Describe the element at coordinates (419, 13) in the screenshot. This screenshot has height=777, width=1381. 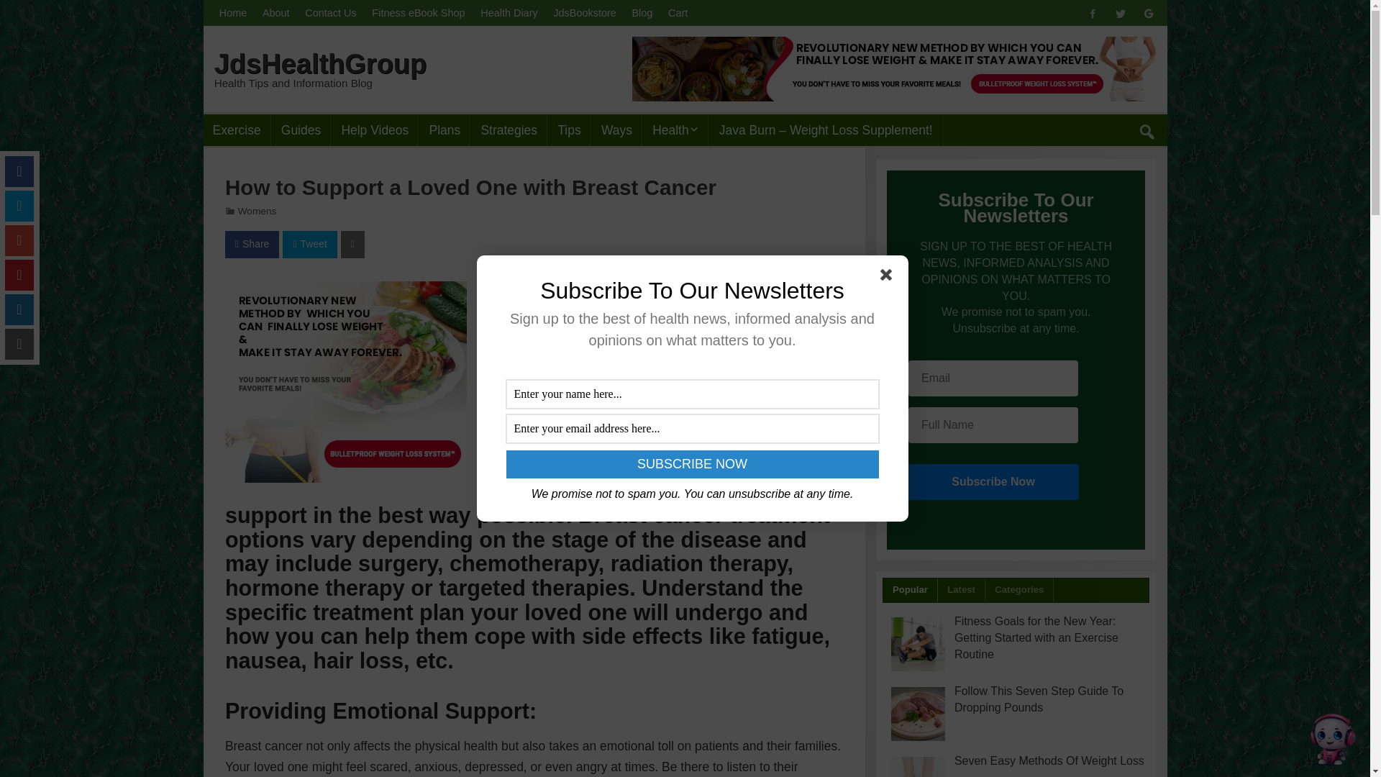
I see `Fitness eBook Shop` at that location.